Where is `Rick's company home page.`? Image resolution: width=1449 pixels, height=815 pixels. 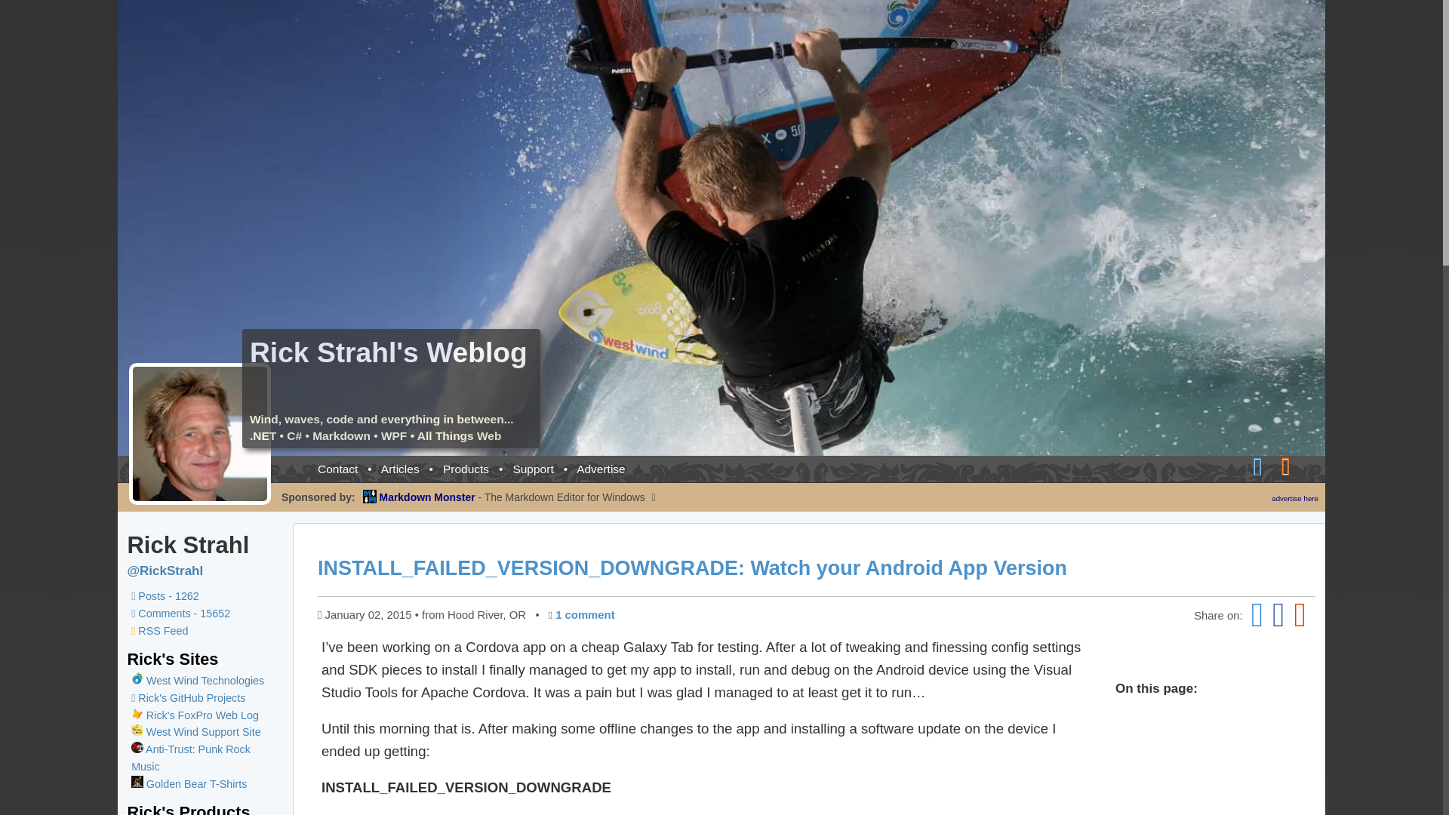
Rick's company home page. is located at coordinates (205, 681).